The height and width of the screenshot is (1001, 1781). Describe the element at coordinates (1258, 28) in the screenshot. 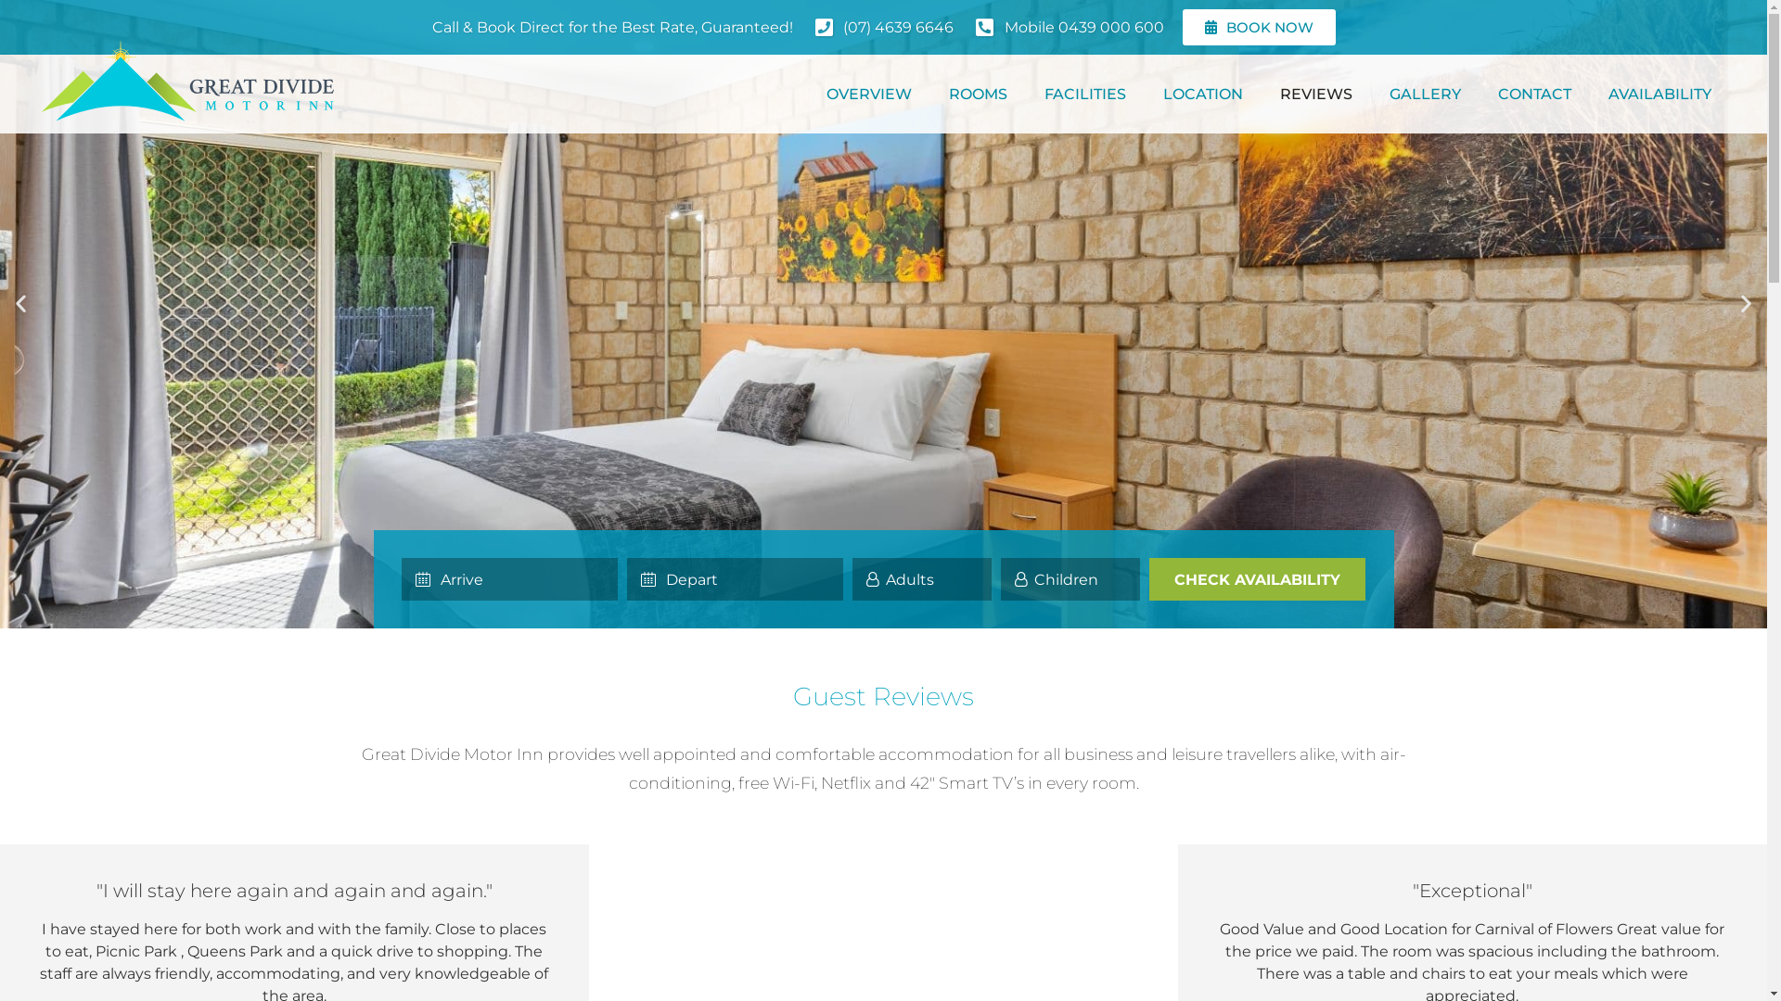

I see `BOOK NOW` at that location.